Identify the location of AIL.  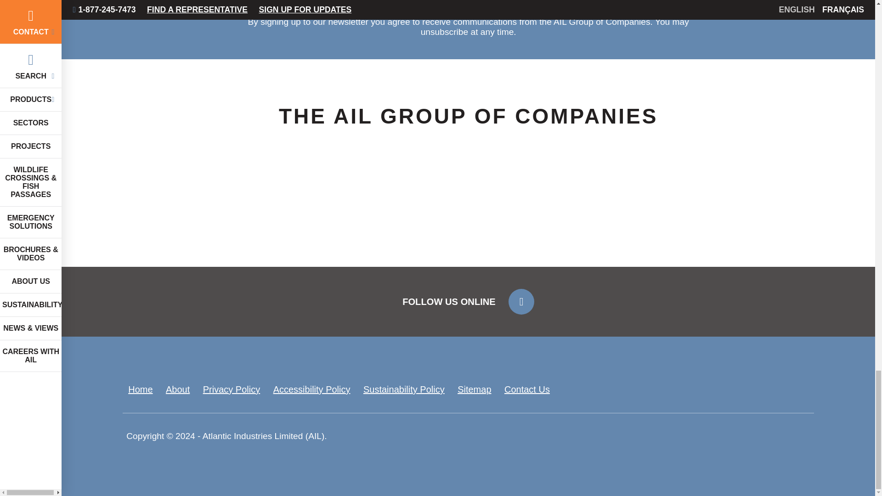
(199, 218).